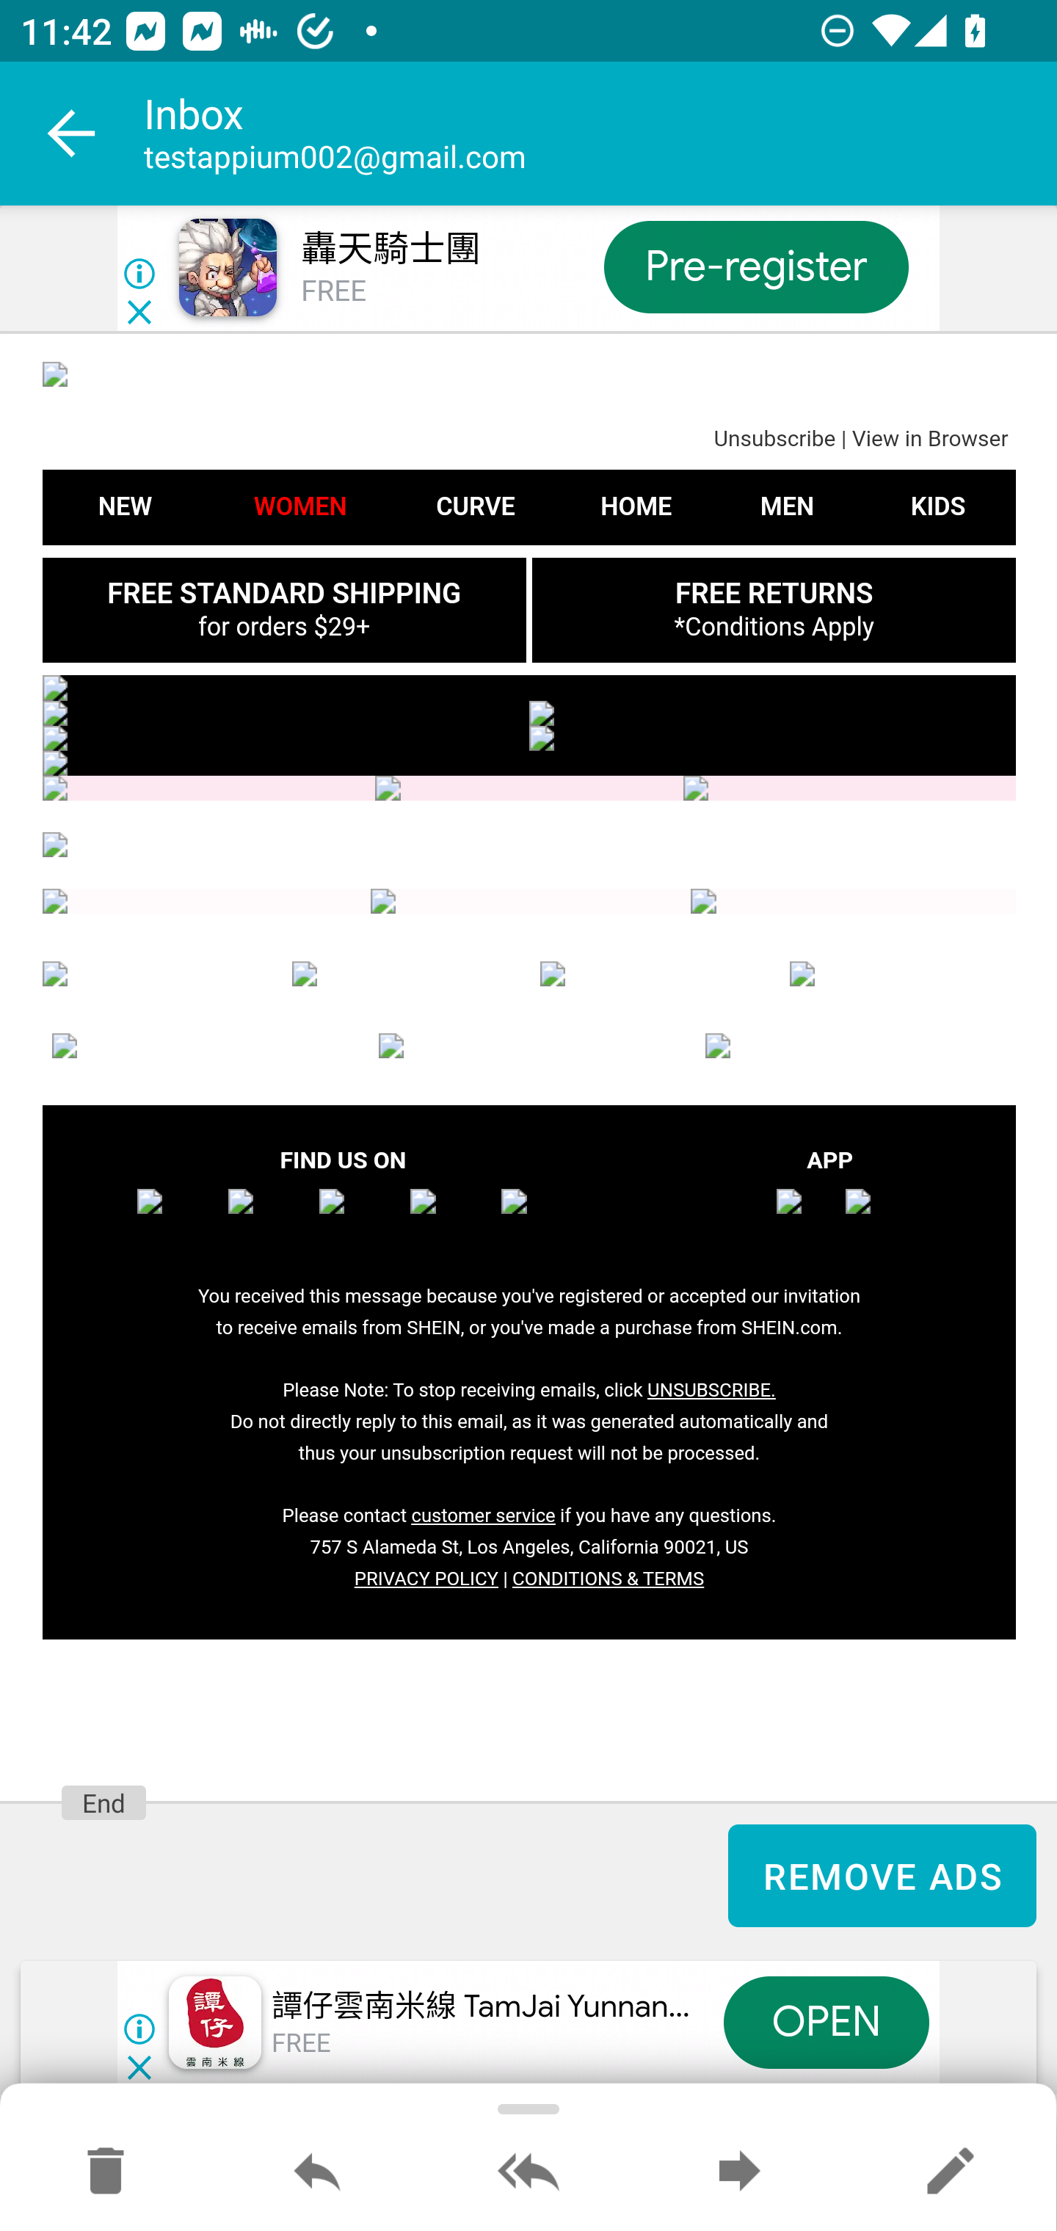  Describe the element at coordinates (903, 975) in the screenshot. I see `KIDS` at that location.